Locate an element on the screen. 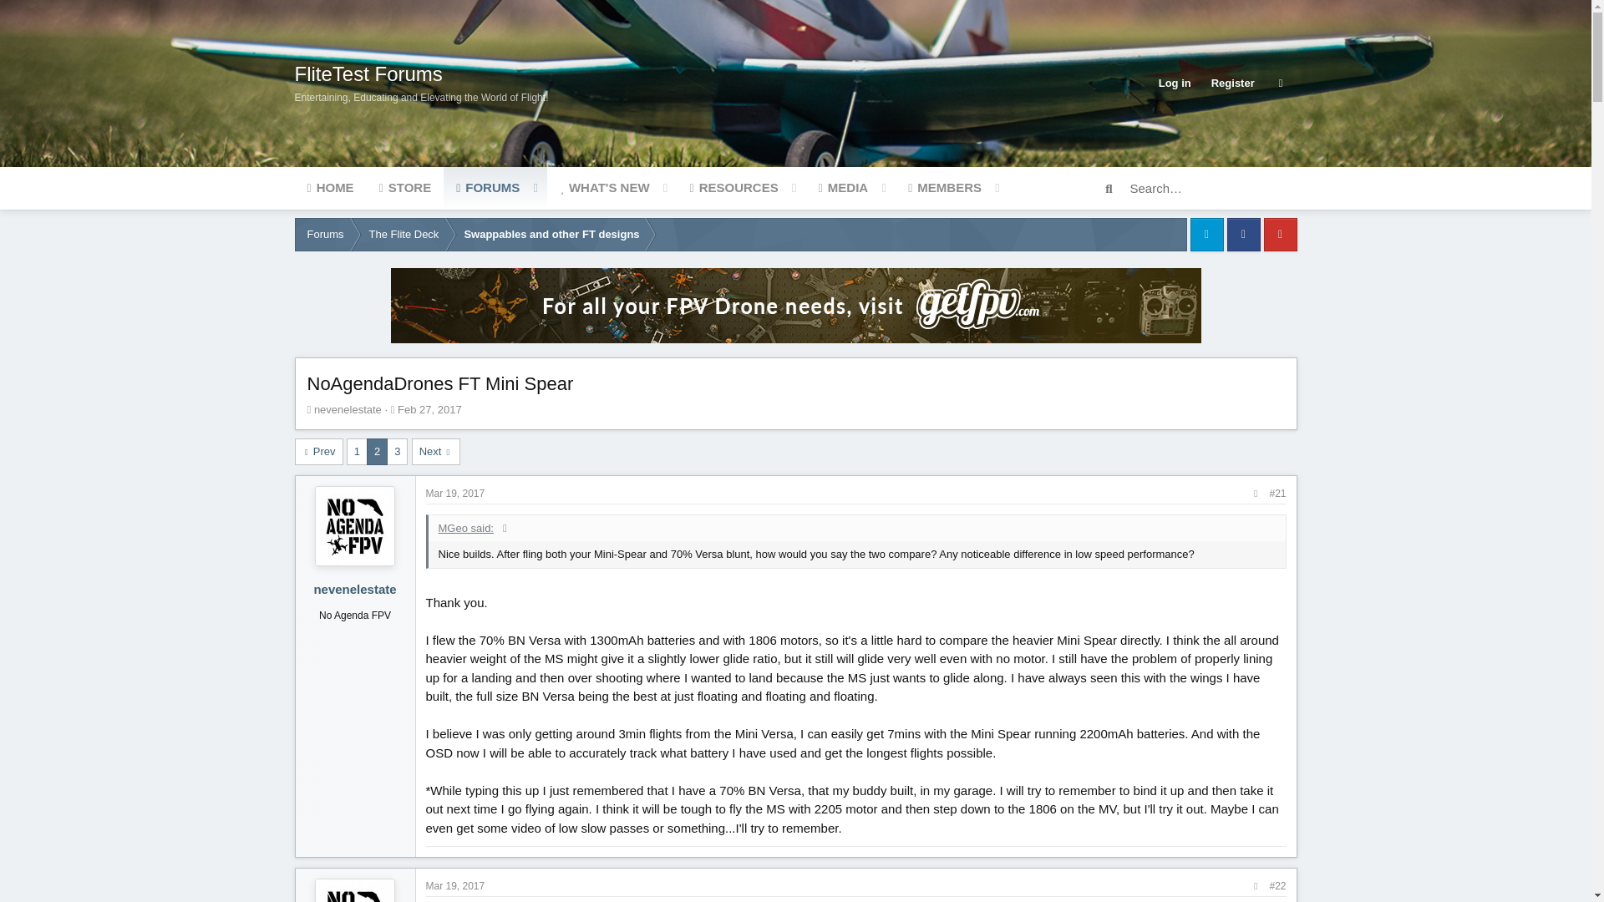  WHAT'S NEW is located at coordinates (405, 187).